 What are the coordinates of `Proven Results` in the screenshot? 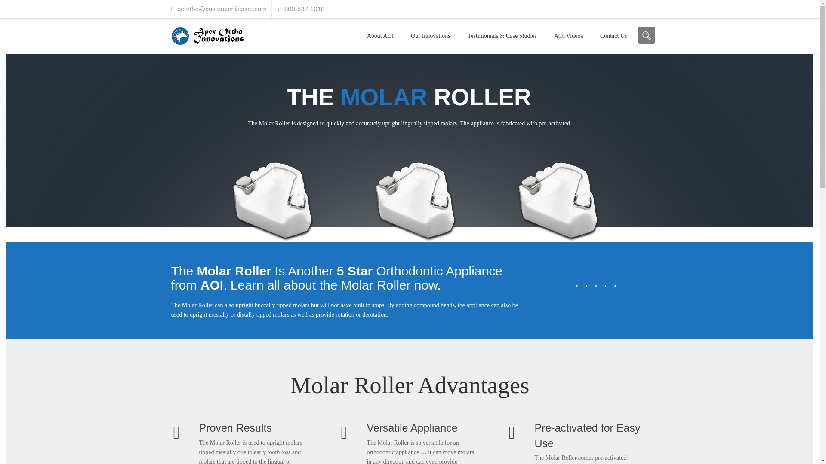 It's located at (253, 428).